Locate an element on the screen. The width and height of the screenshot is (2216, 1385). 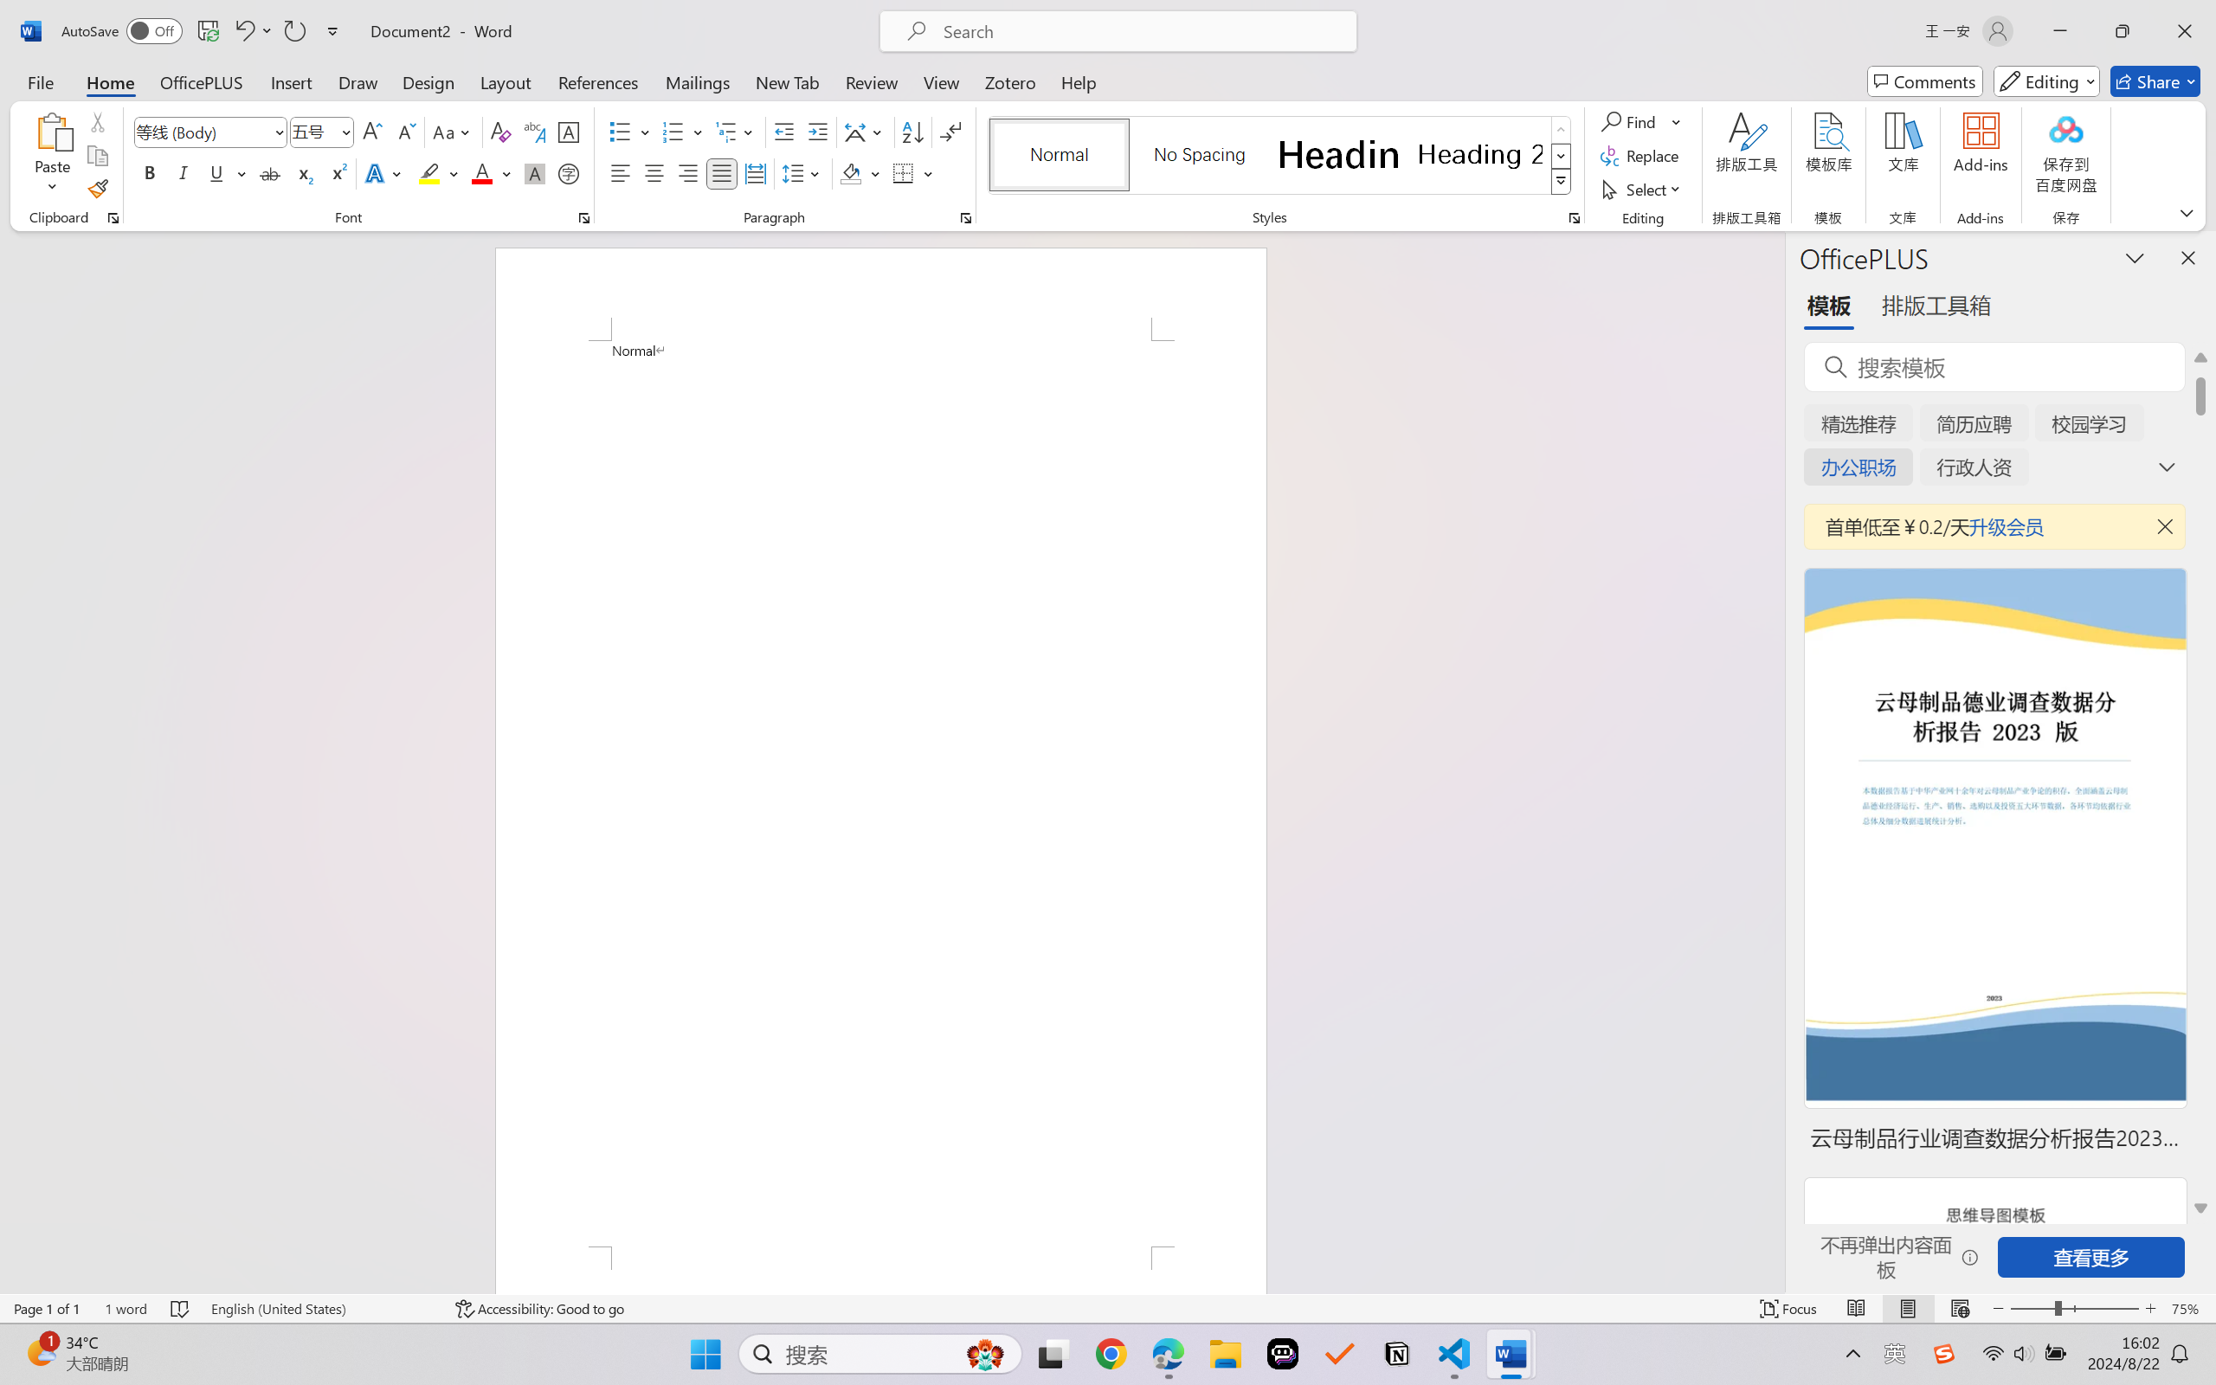
Borders is located at coordinates (904, 173).